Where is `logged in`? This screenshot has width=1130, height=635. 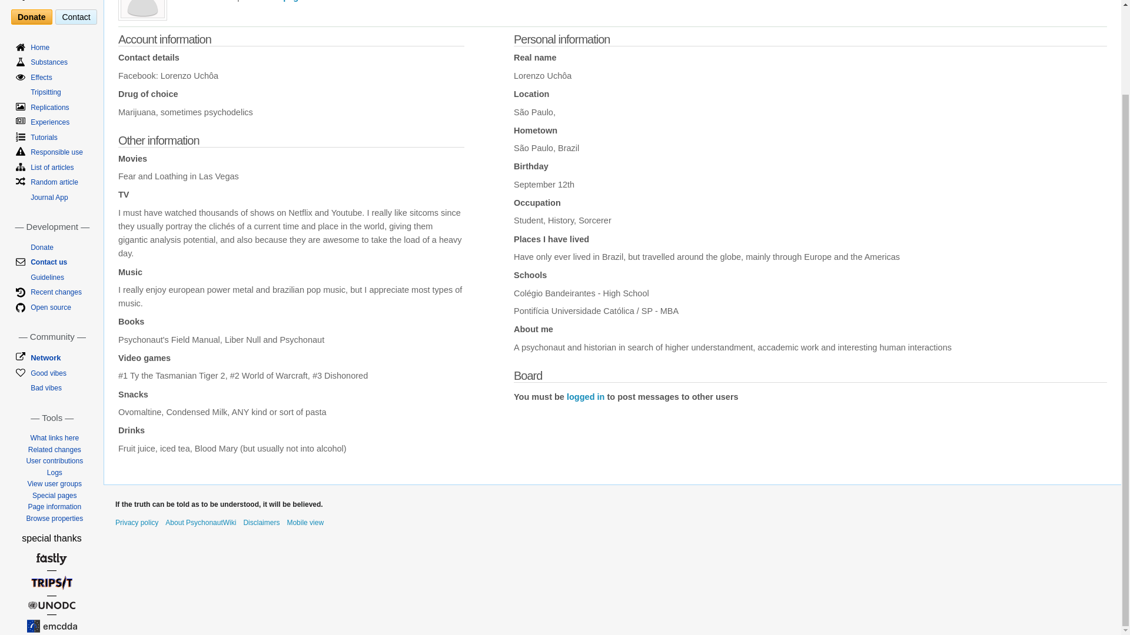 logged in is located at coordinates (586, 396).